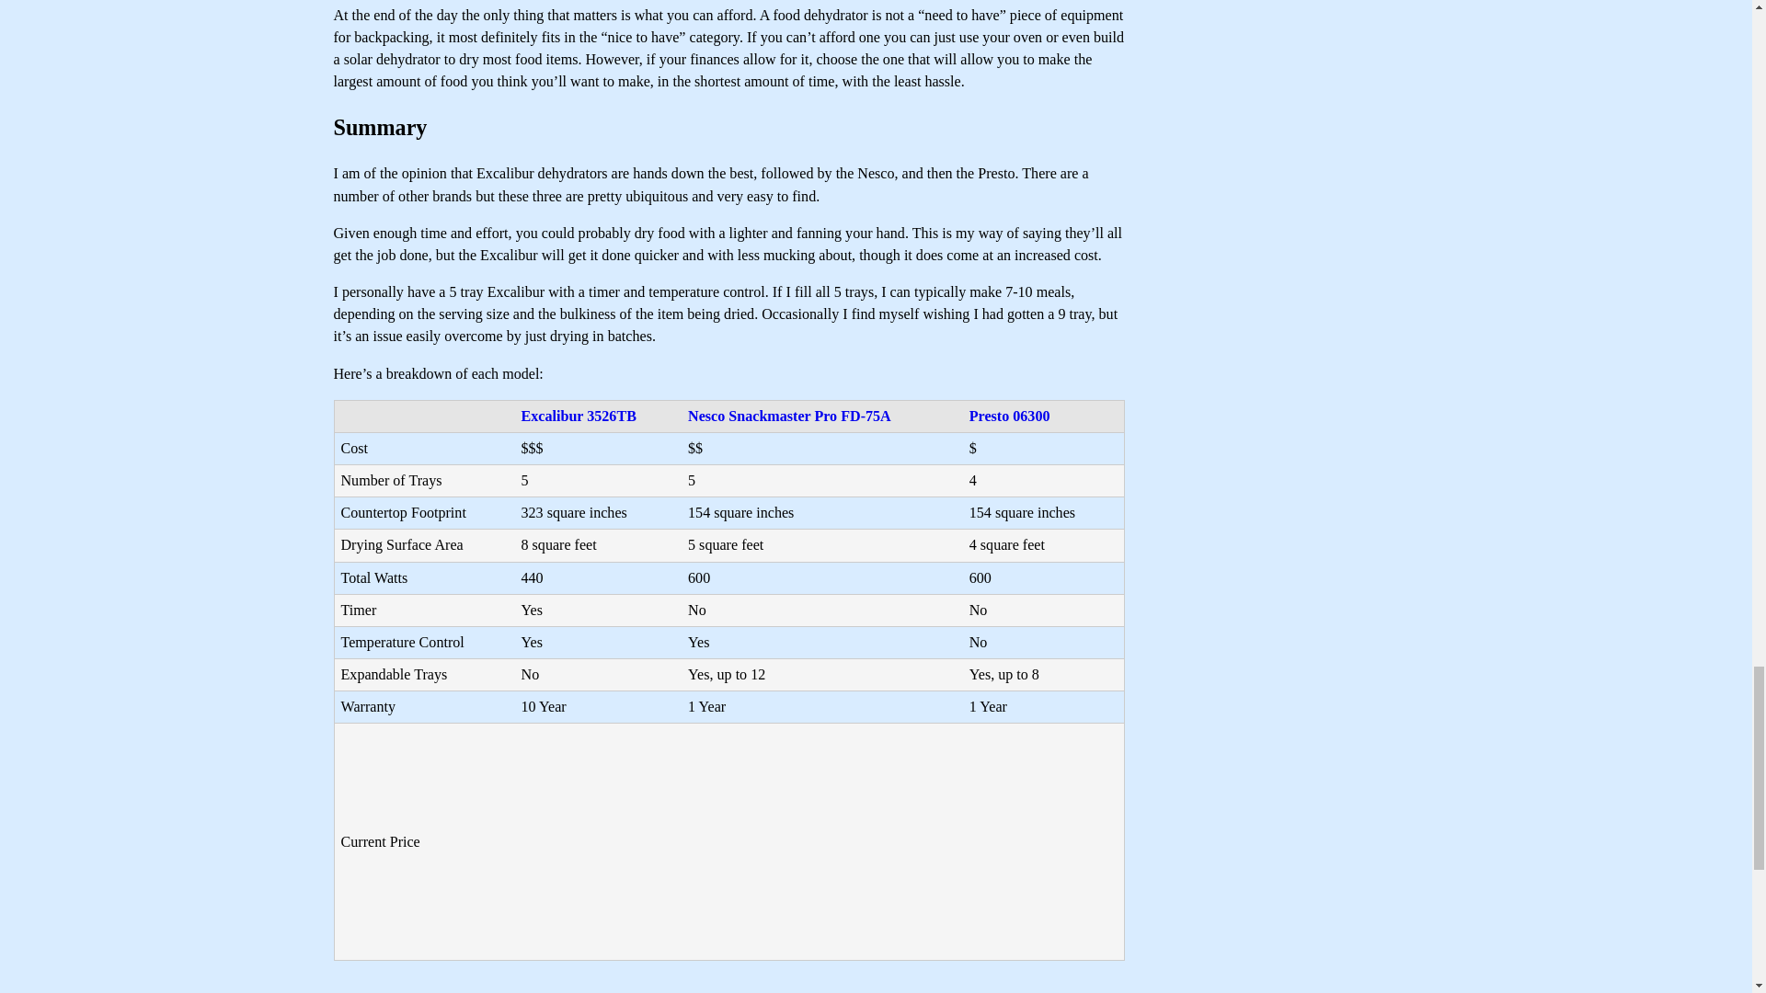 Image resolution: width=1766 pixels, height=993 pixels. I want to click on Excalibur 3526TB, so click(578, 416).